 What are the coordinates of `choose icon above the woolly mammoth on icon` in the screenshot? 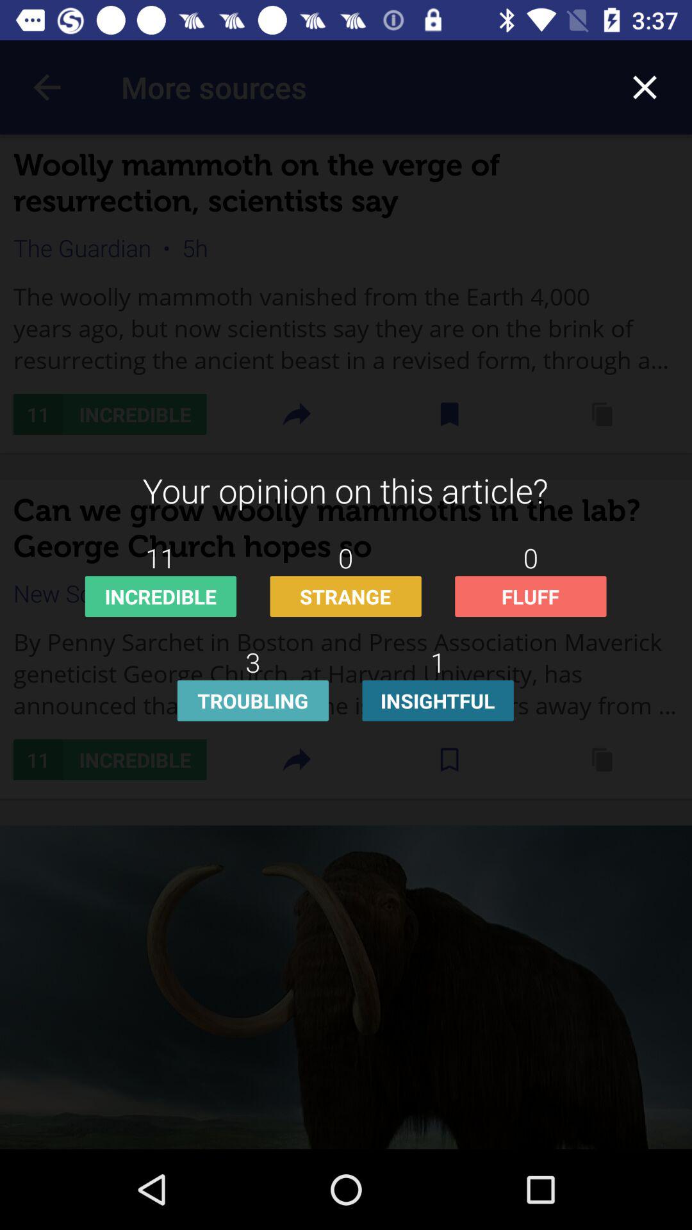 It's located at (47, 87).